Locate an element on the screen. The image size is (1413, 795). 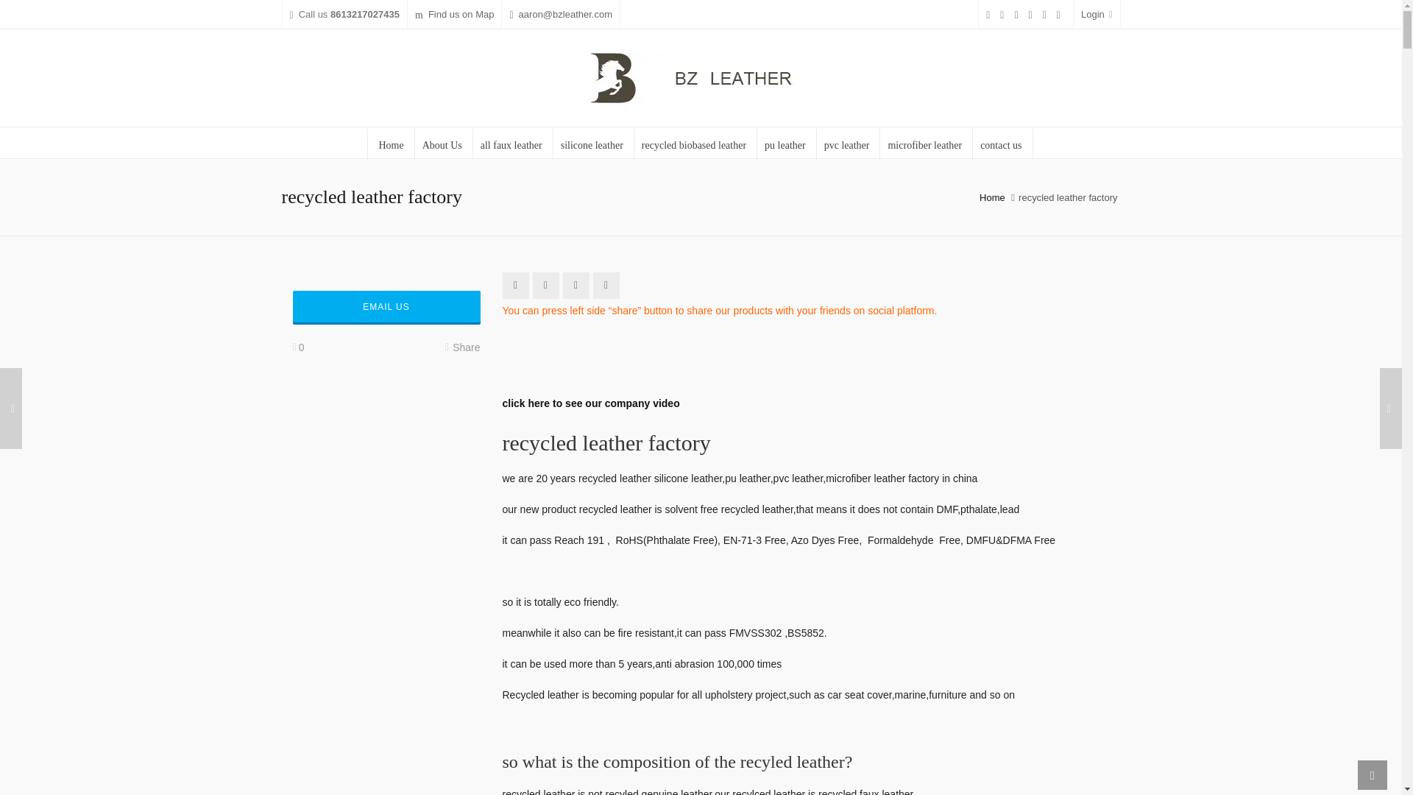
Home is located at coordinates (390, 144).